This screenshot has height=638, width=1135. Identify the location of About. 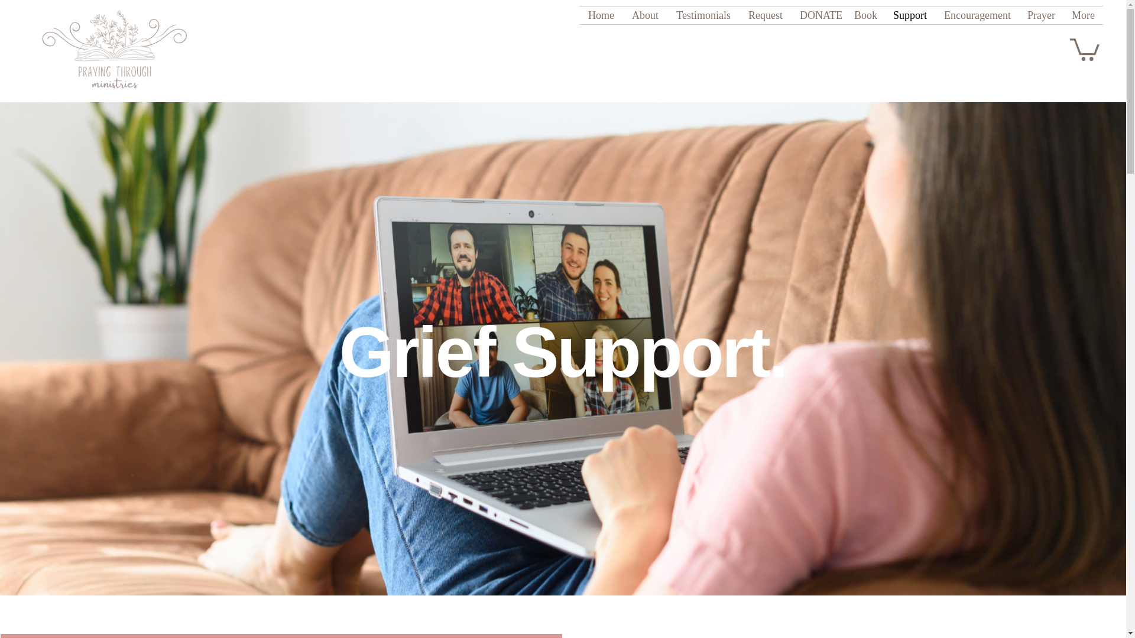
(645, 15).